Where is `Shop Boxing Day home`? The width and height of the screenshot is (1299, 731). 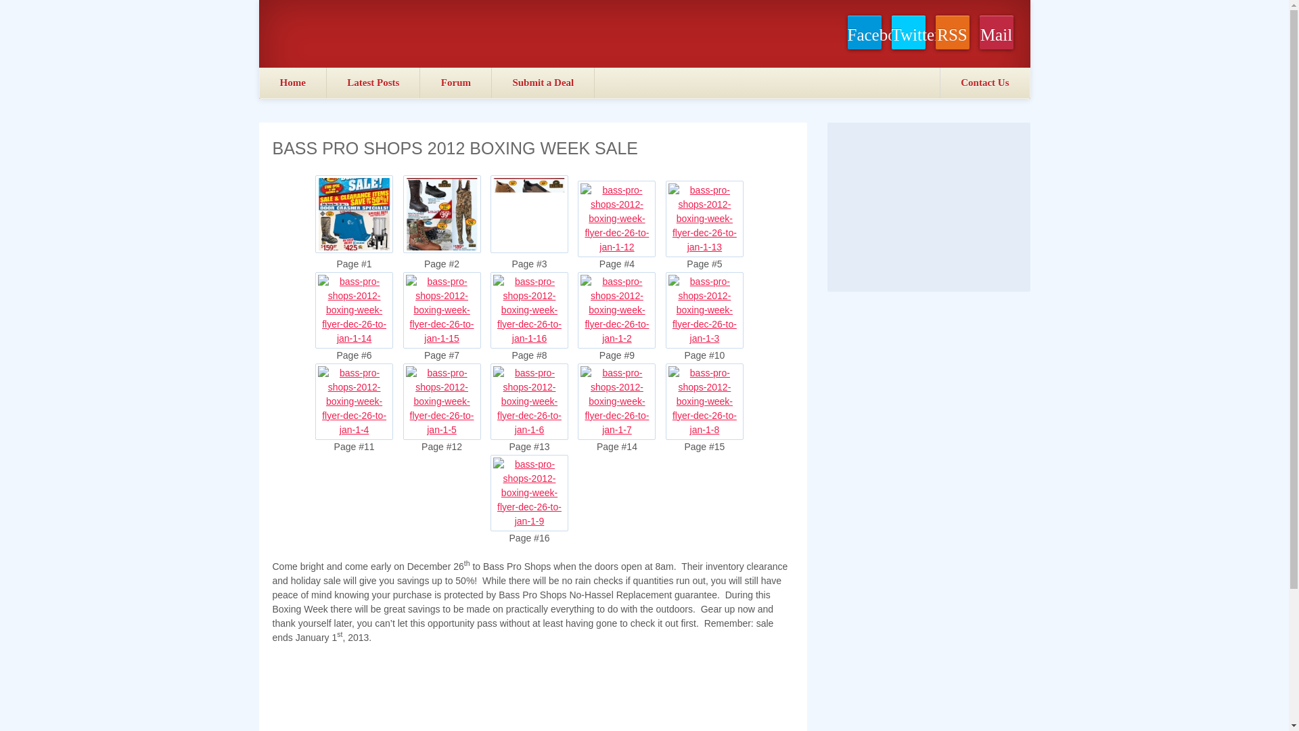
Shop Boxing Day home is located at coordinates (294, 83).